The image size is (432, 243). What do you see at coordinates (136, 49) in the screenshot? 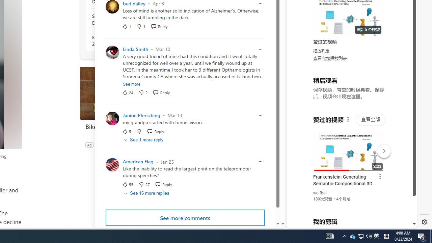
I see `Linda Smith` at bounding box center [136, 49].